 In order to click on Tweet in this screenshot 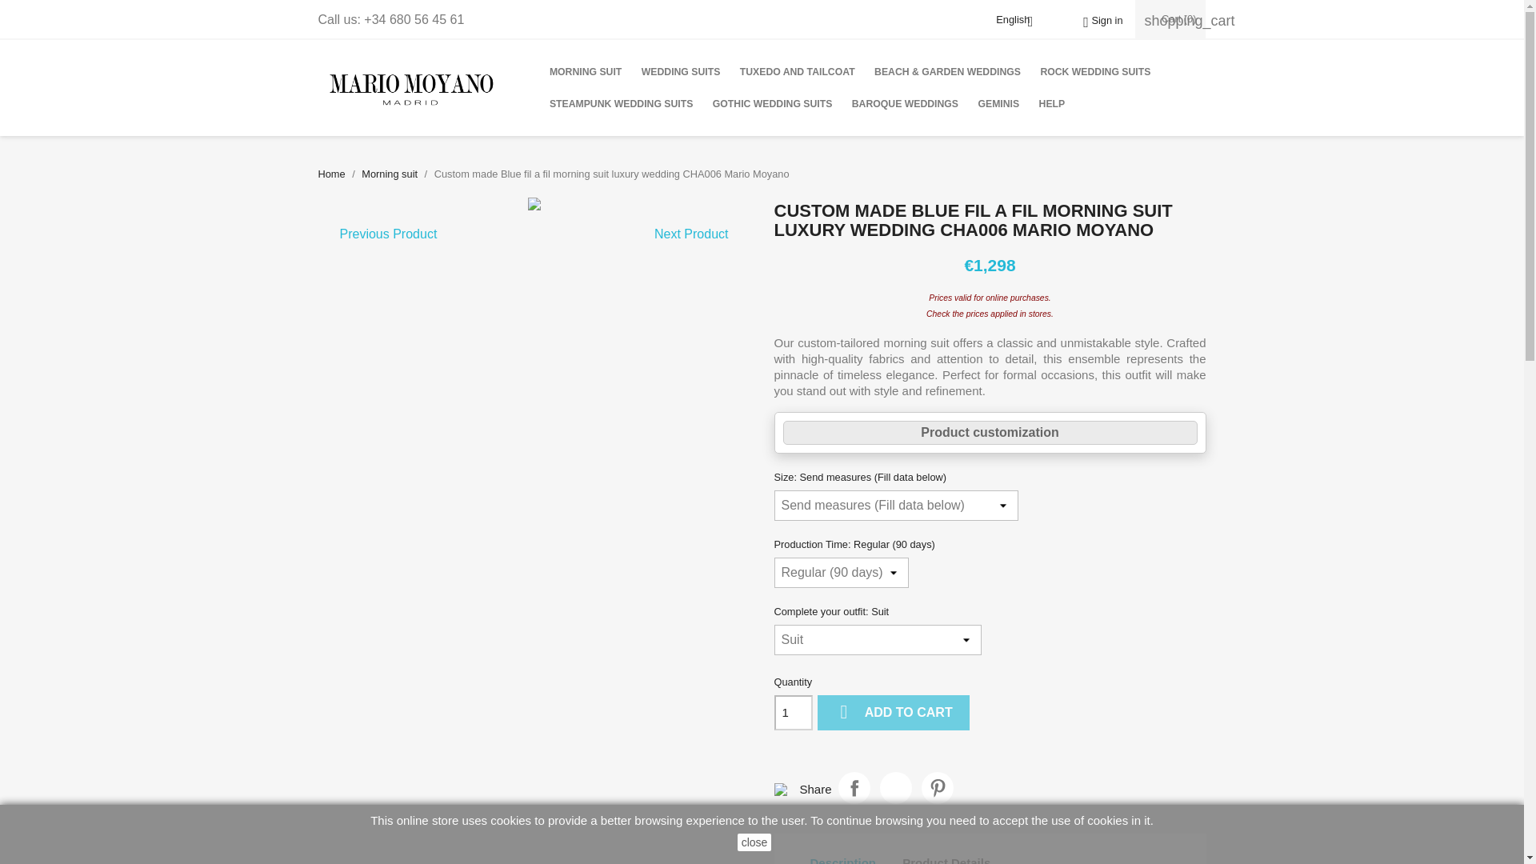, I will do `click(896, 788)`.